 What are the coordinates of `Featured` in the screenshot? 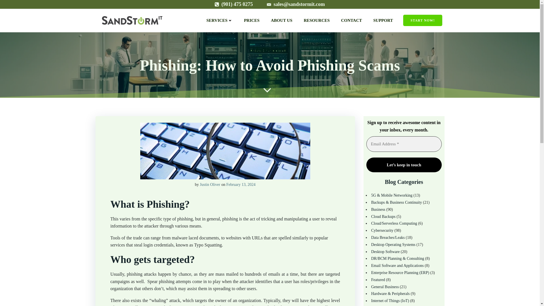 It's located at (378, 279).